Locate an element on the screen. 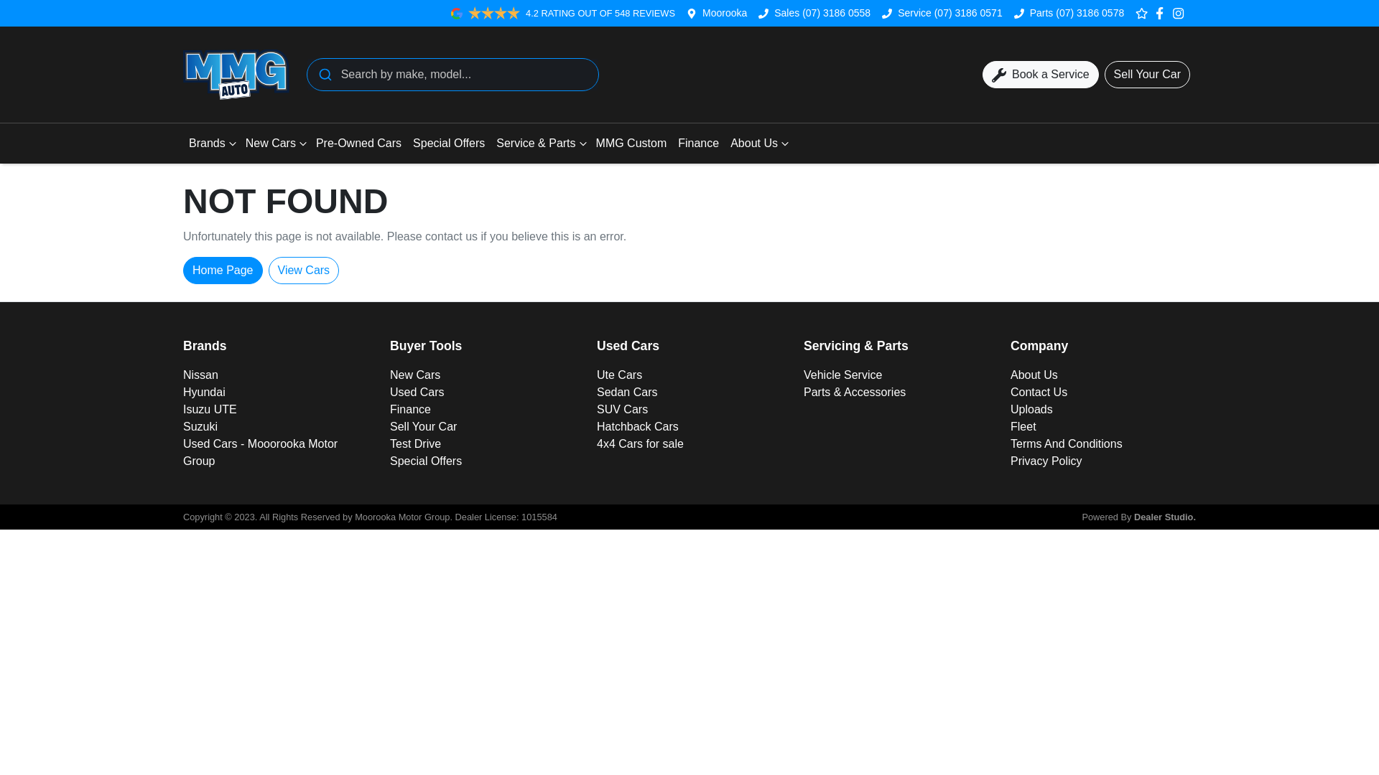 This screenshot has height=775, width=1379. Submit is located at coordinates (325, 75).